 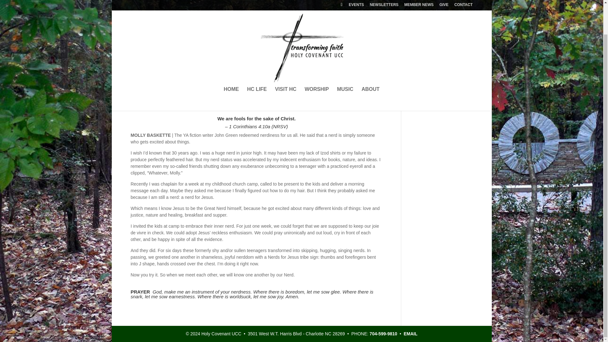 What do you see at coordinates (345, 62) in the screenshot?
I see `MUSIC` at bounding box center [345, 62].